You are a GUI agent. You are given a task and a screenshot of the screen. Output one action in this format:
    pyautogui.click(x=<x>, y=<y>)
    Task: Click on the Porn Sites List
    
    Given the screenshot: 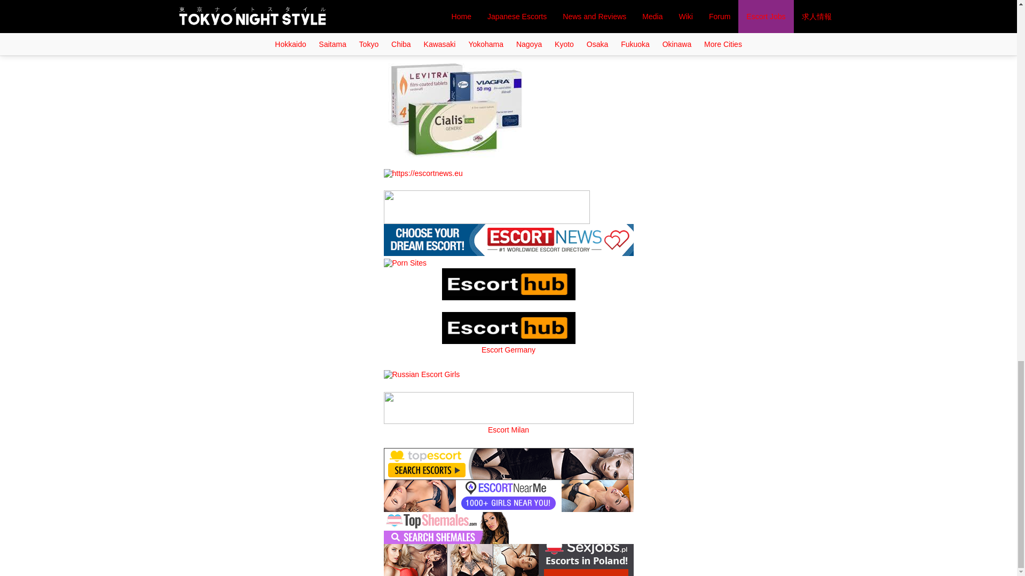 What is the action you would take?
    pyautogui.click(x=405, y=261)
    